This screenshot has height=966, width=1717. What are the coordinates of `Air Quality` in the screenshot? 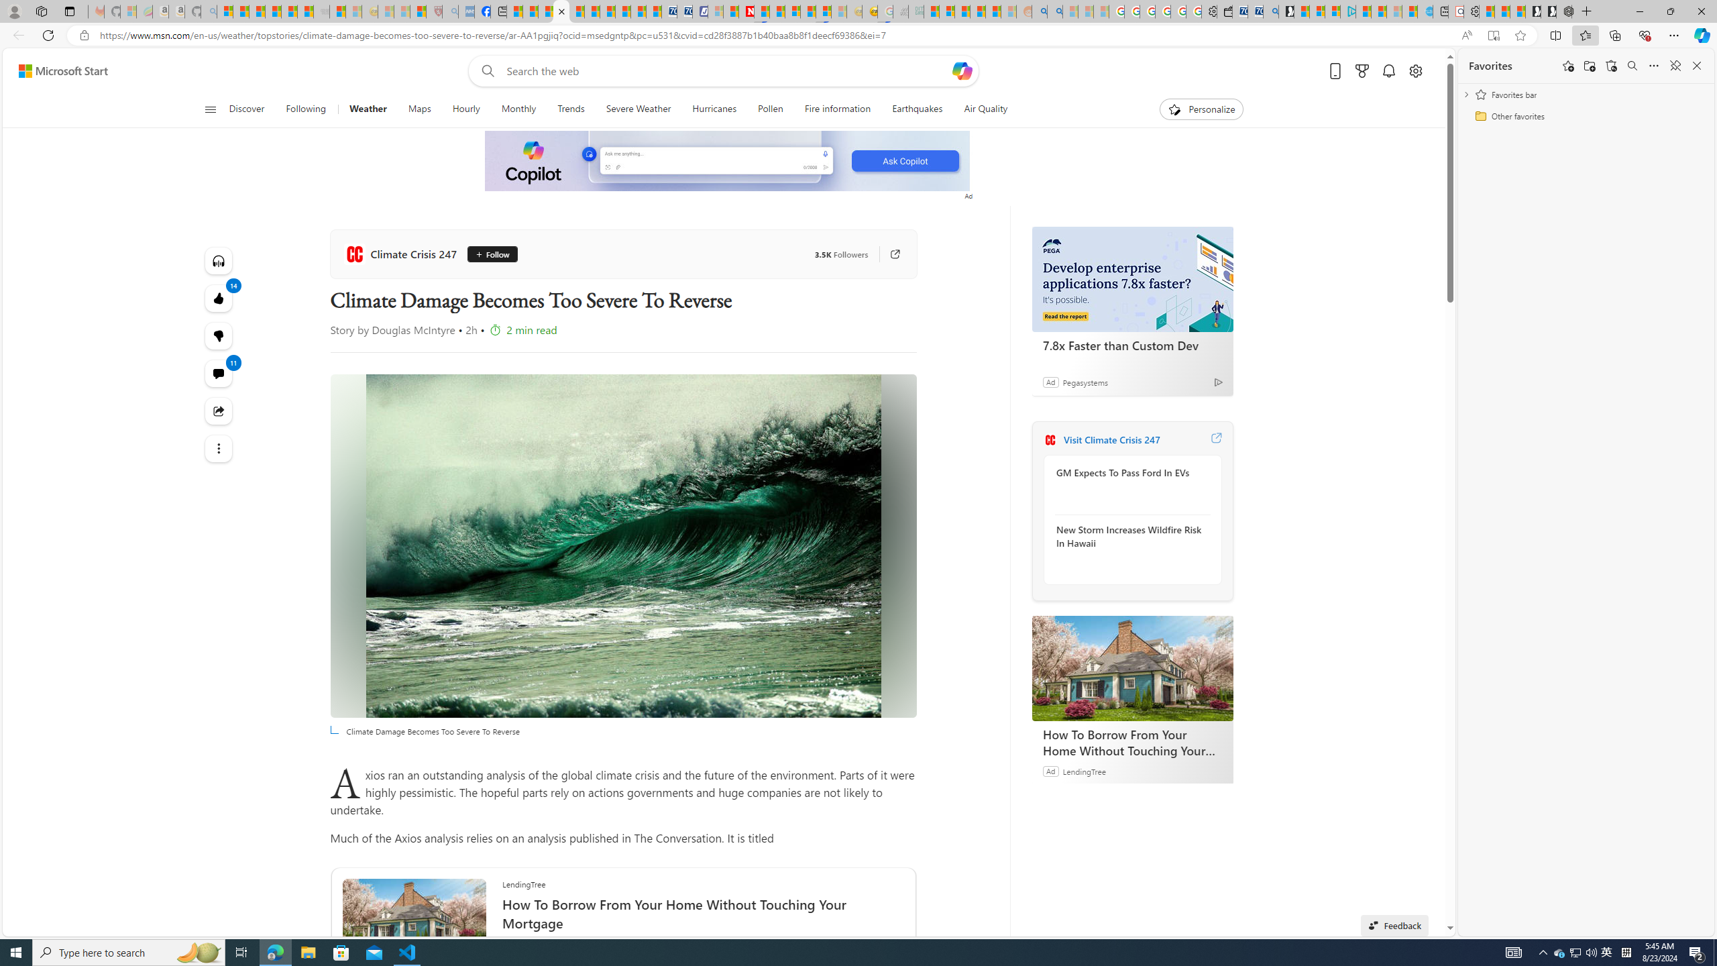 It's located at (980, 109).